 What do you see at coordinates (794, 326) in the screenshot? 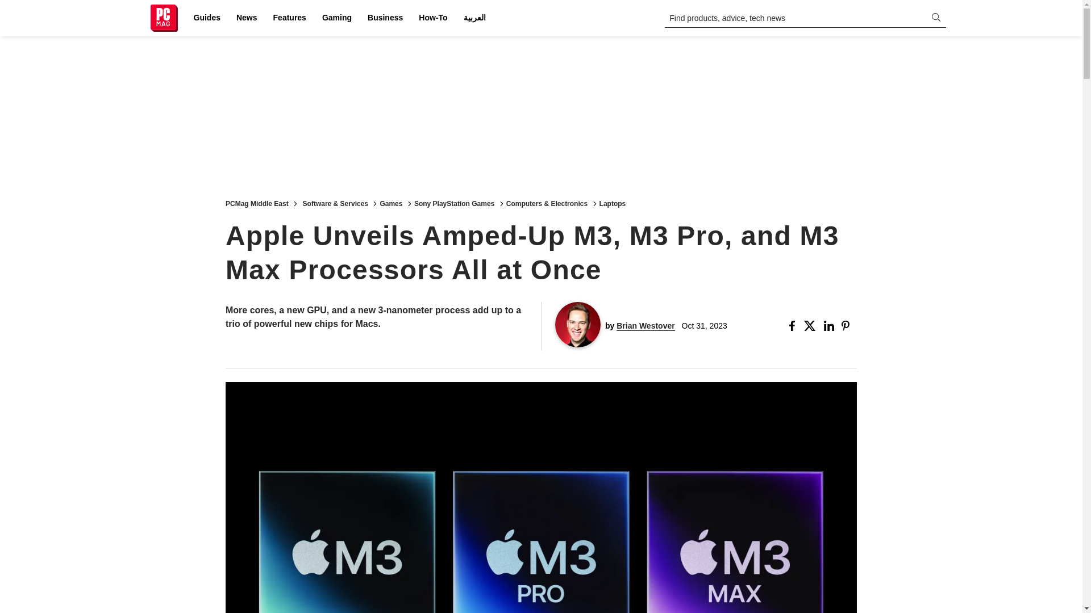
I see `Share this Story on Facebook` at bounding box center [794, 326].